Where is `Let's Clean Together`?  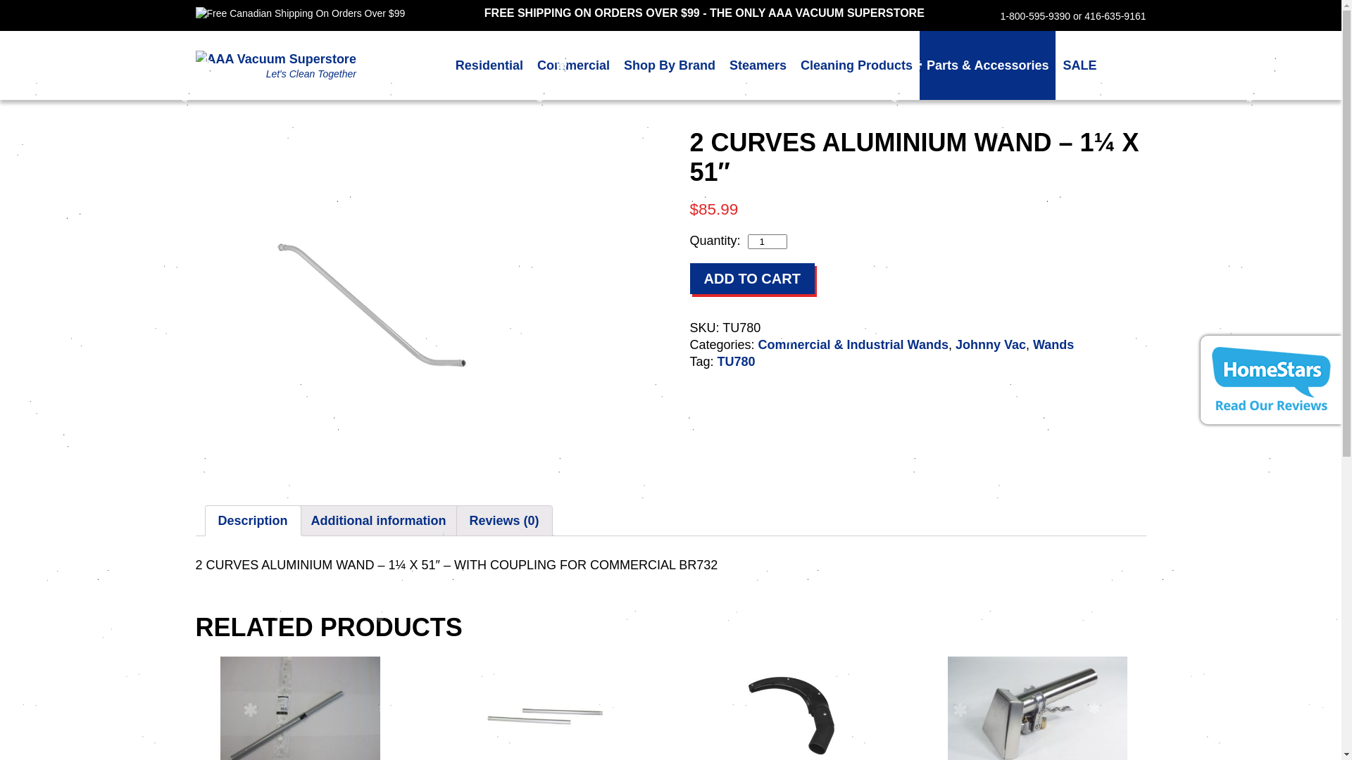 Let's Clean Together is located at coordinates (276, 65).